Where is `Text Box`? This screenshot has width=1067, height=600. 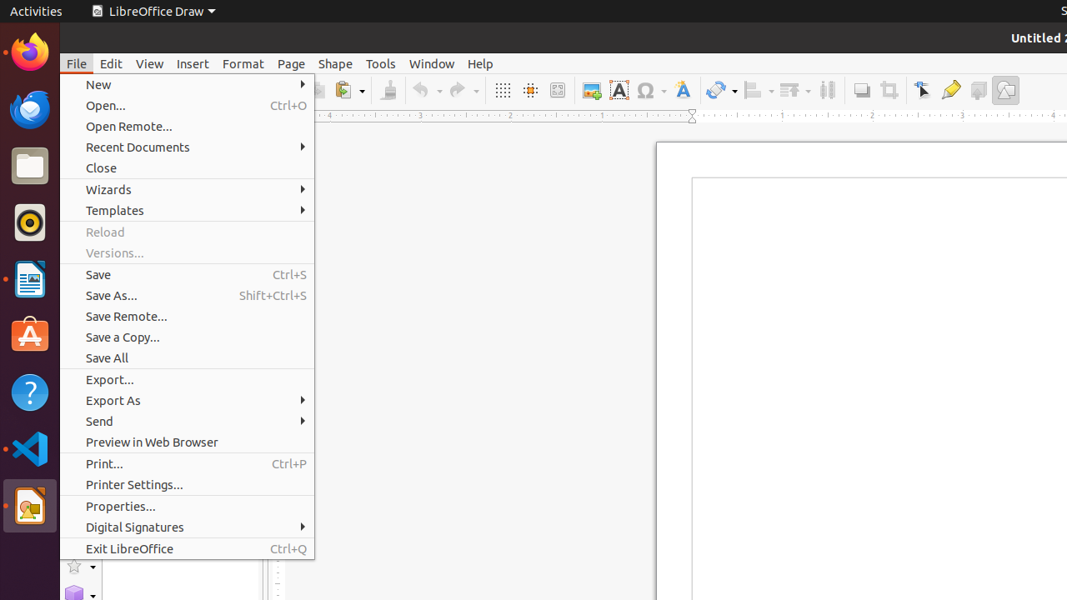 Text Box is located at coordinates (619, 90).